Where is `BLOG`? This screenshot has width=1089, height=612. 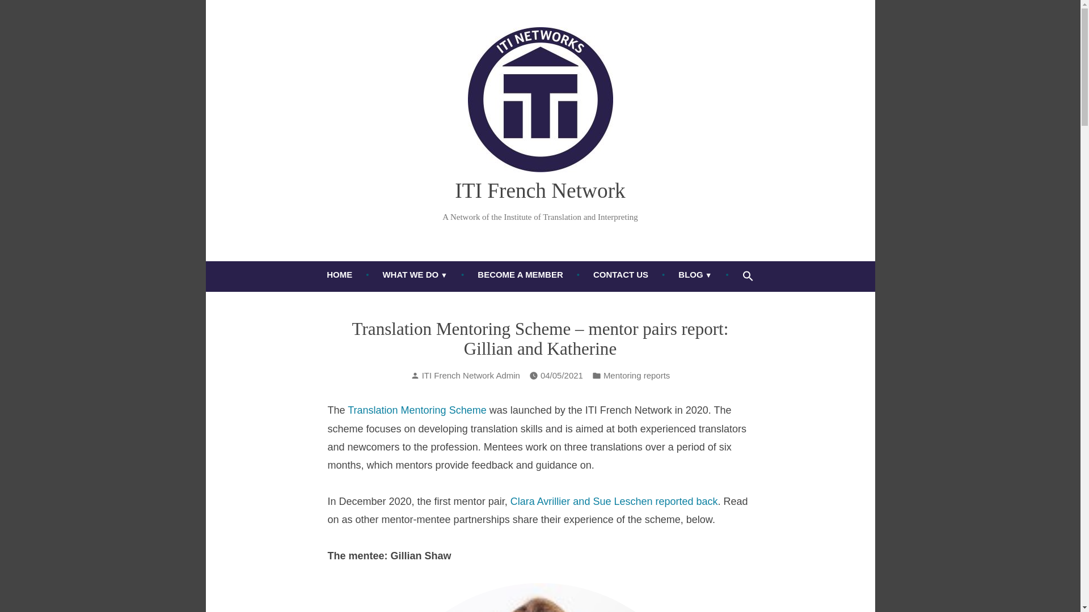 BLOG is located at coordinates (695, 277).